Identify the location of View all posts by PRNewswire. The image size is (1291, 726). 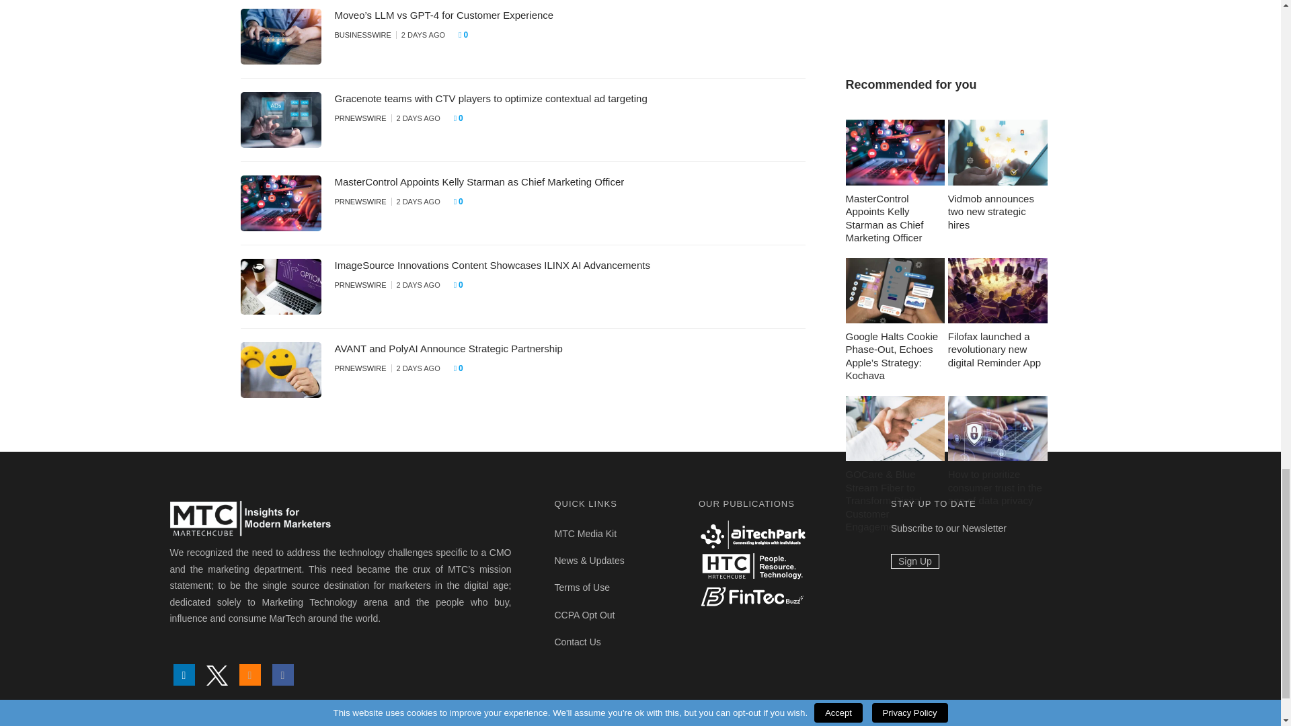
(360, 201).